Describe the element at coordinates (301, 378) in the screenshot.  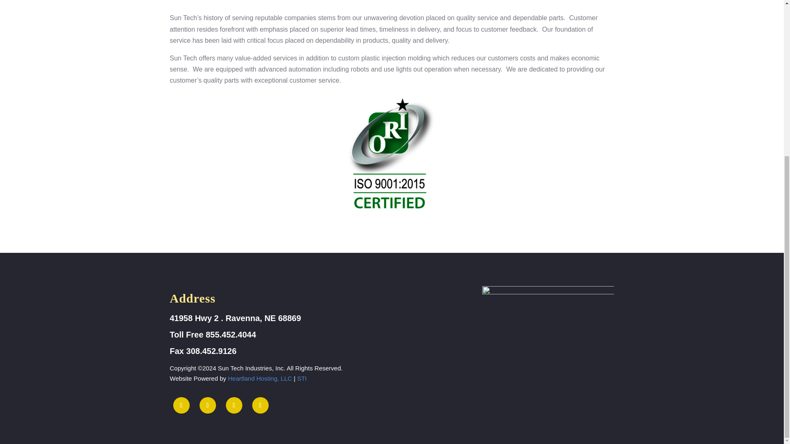
I see `STI` at that location.